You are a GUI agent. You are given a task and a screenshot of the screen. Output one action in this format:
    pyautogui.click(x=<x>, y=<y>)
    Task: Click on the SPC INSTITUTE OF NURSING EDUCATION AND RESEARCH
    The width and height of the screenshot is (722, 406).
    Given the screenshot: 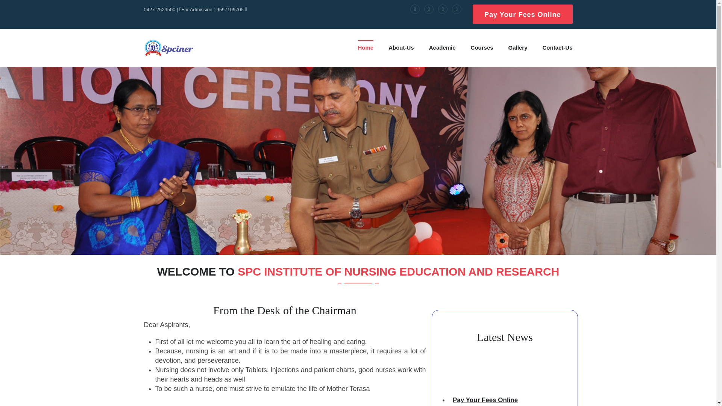 What is the action you would take?
    pyautogui.click(x=168, y=47)
    